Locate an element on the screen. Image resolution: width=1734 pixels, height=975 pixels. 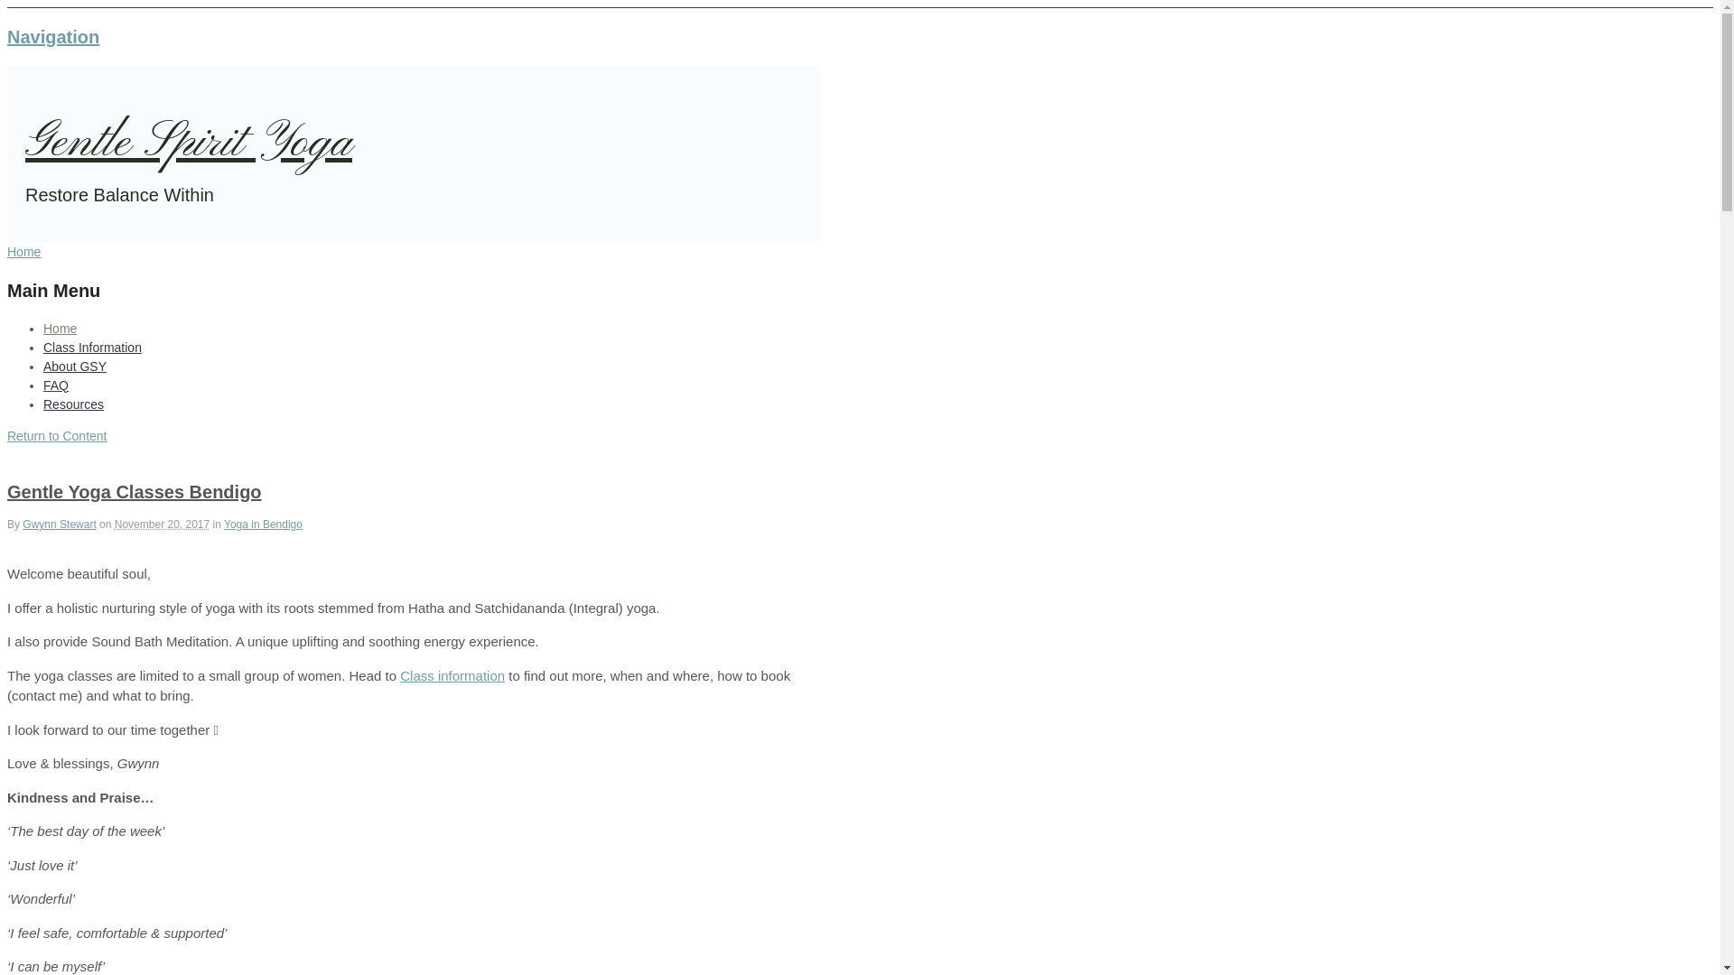
Resources is located at coordinates (74, 404).